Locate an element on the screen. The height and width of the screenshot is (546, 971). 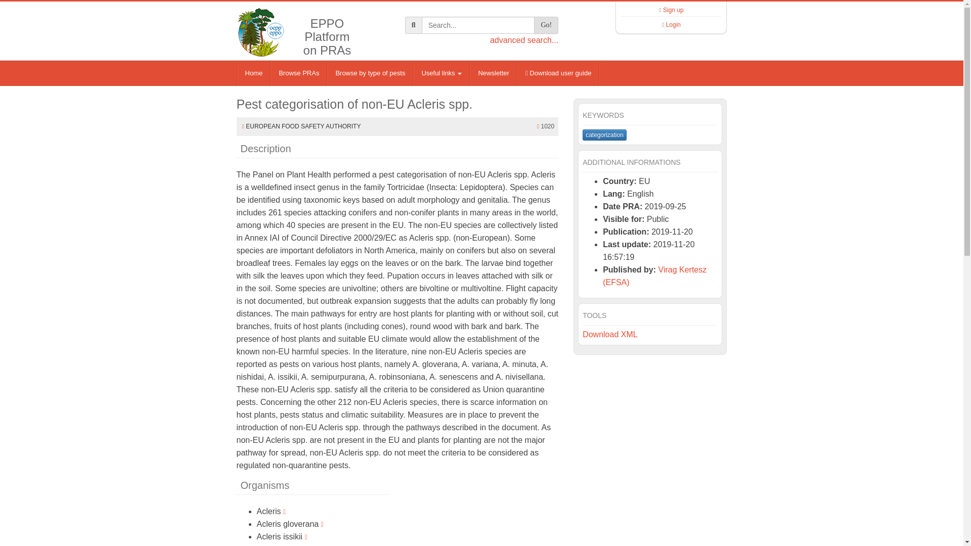
Browse by type of pests is located at coordinates (370, 73).